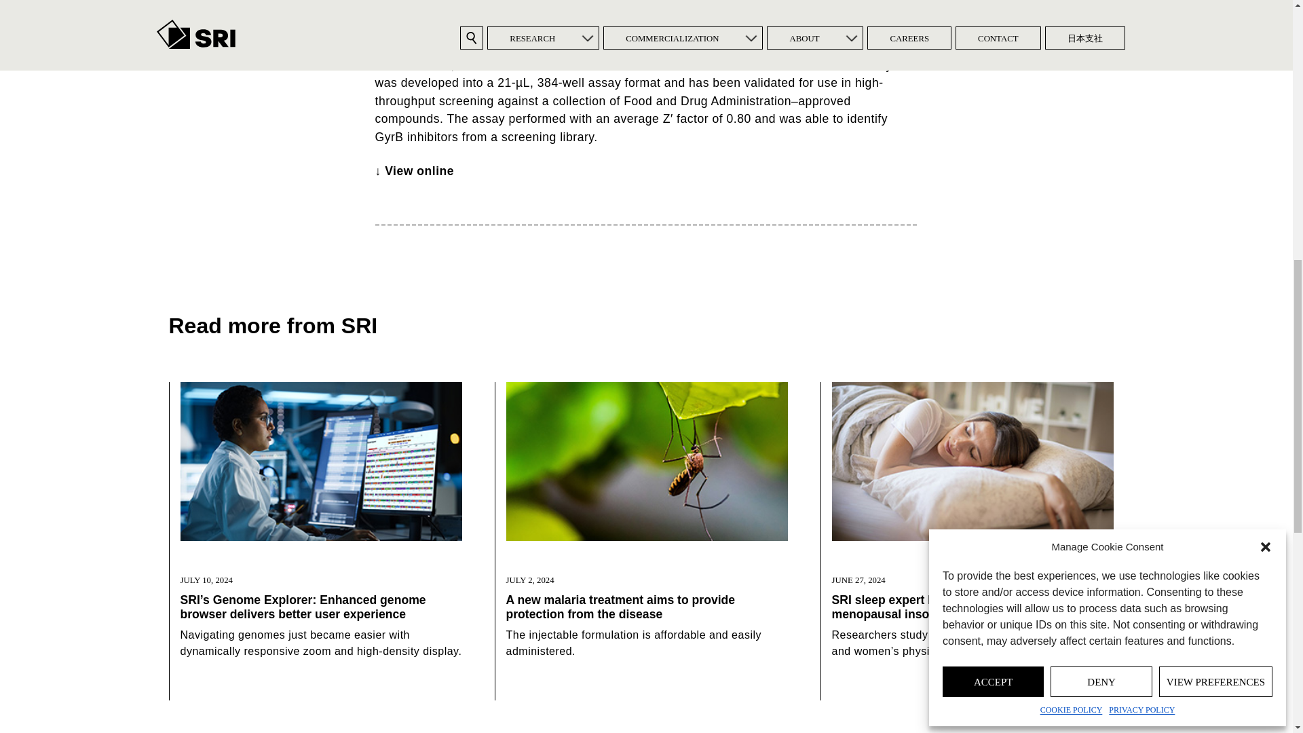  What do you see at coordinates (992, 13) in the screenshot?
I see `ACCEPT` at bounding box center [992, 13].